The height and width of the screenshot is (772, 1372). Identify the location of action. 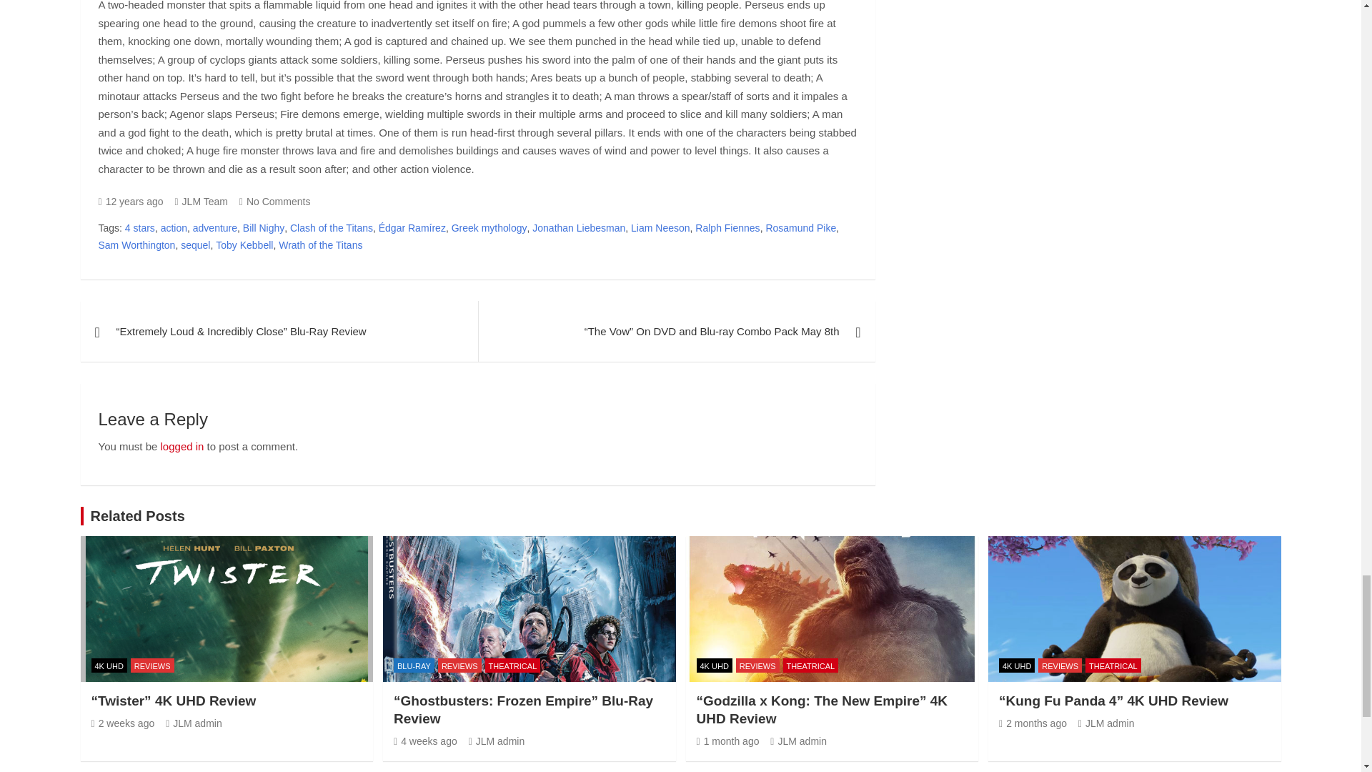
(173, 228).